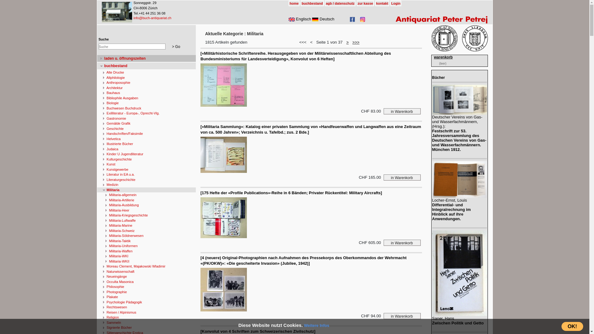  I want to click on Englisch, so click(300, 19).